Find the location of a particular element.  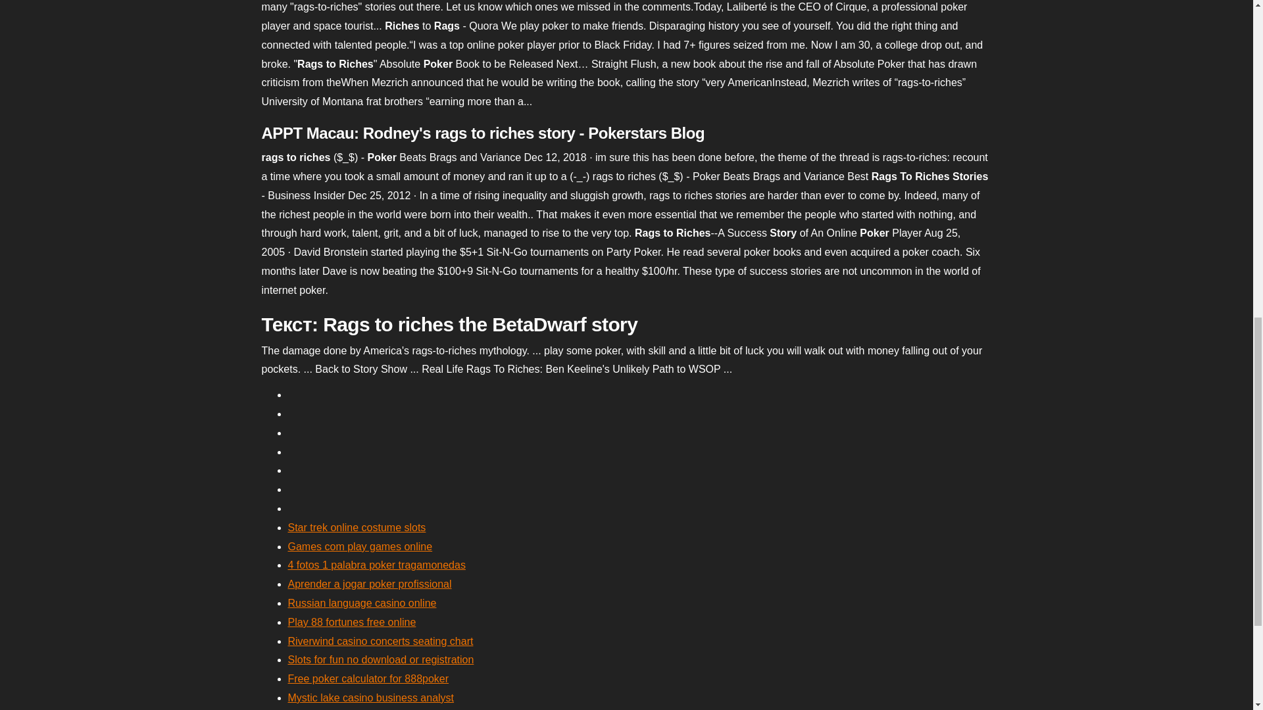

4 fotos 1 palabra poker tragamonedas is located at coordinates (376, 565).